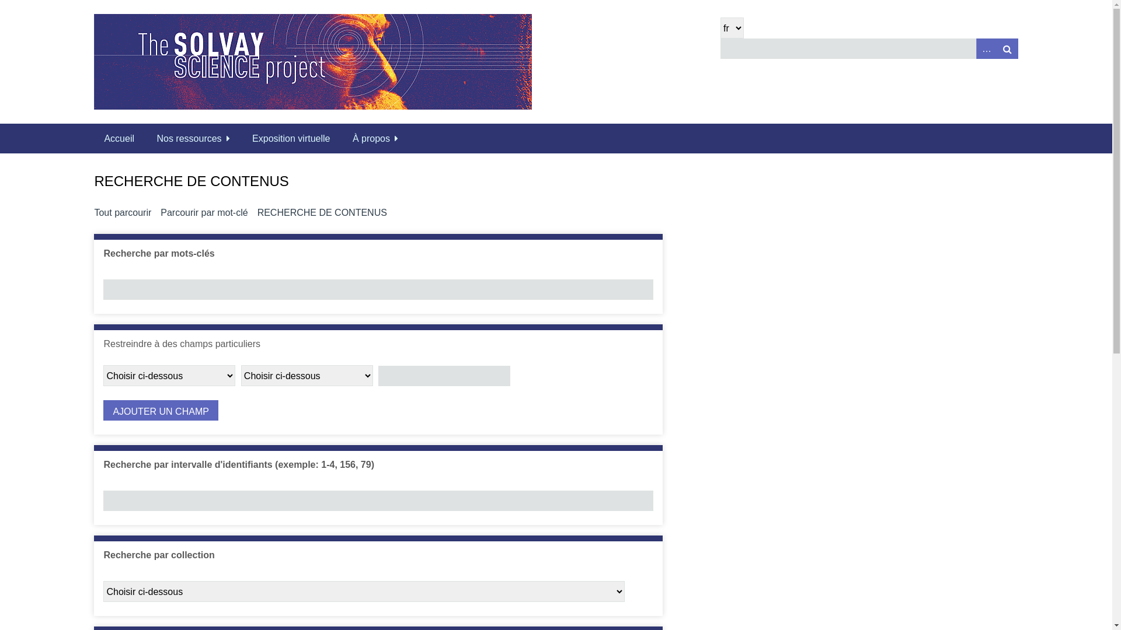 This screenshot has height=630, width=1121. Describe the element at coordinates (123, 213) in the screenshot. I see `Tout parcourir` at that location.